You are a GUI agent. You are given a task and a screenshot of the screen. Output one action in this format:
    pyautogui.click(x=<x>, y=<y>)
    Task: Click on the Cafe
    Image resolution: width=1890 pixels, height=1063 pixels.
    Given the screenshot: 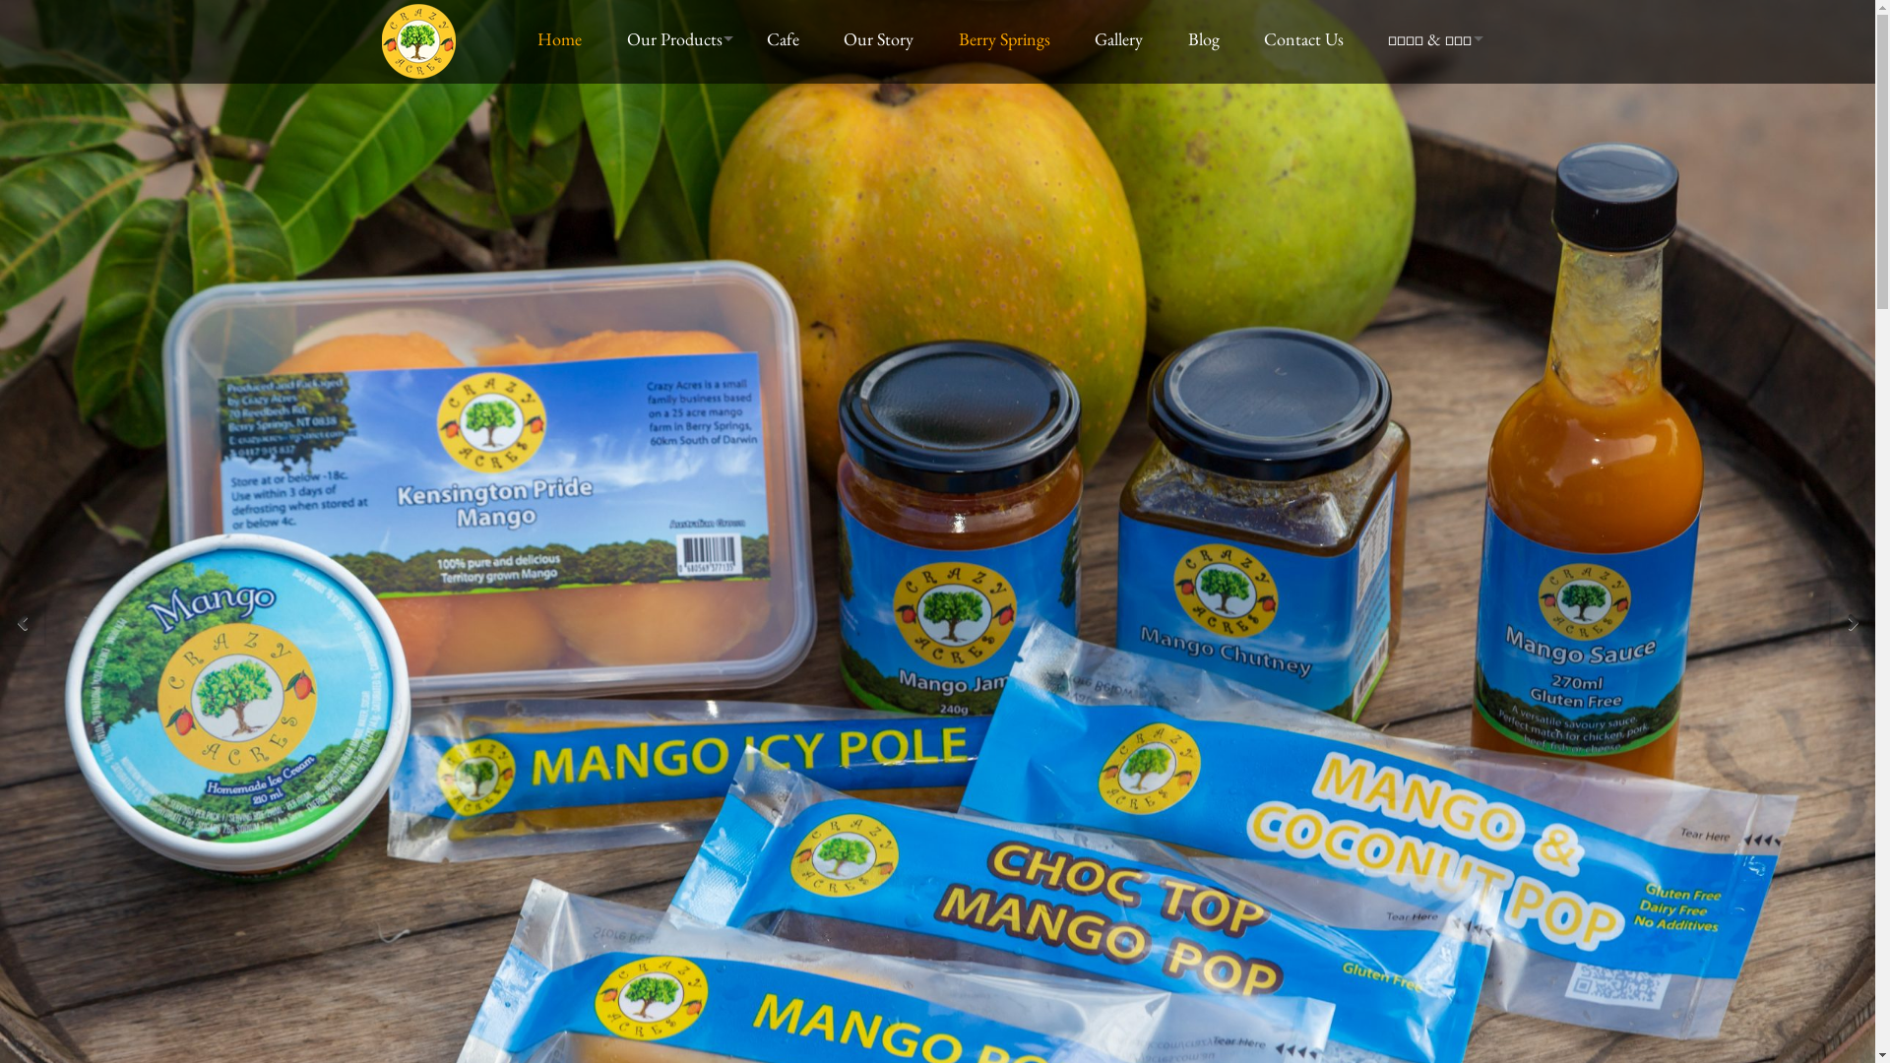 What is the action you would take?
    pyautogui.click(x=787, y=39)
    